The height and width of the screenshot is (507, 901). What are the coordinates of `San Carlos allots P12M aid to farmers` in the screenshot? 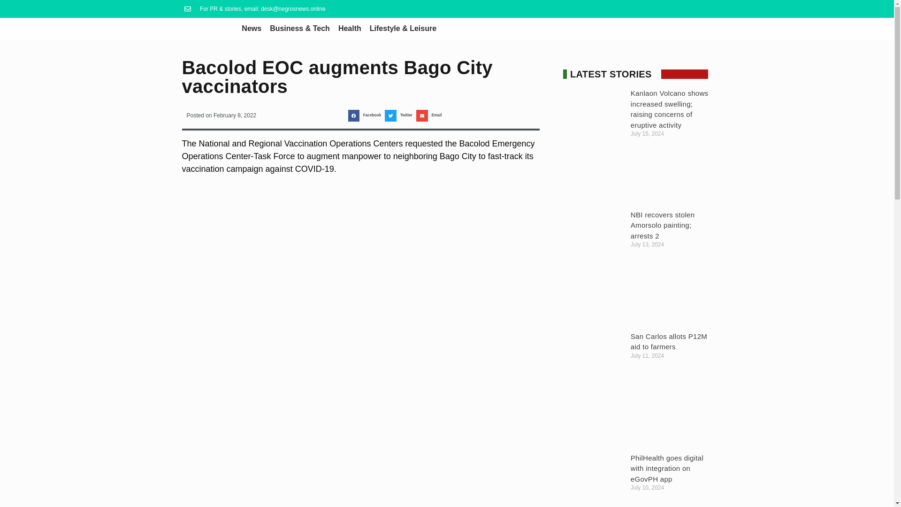 It's located at (669, 342).